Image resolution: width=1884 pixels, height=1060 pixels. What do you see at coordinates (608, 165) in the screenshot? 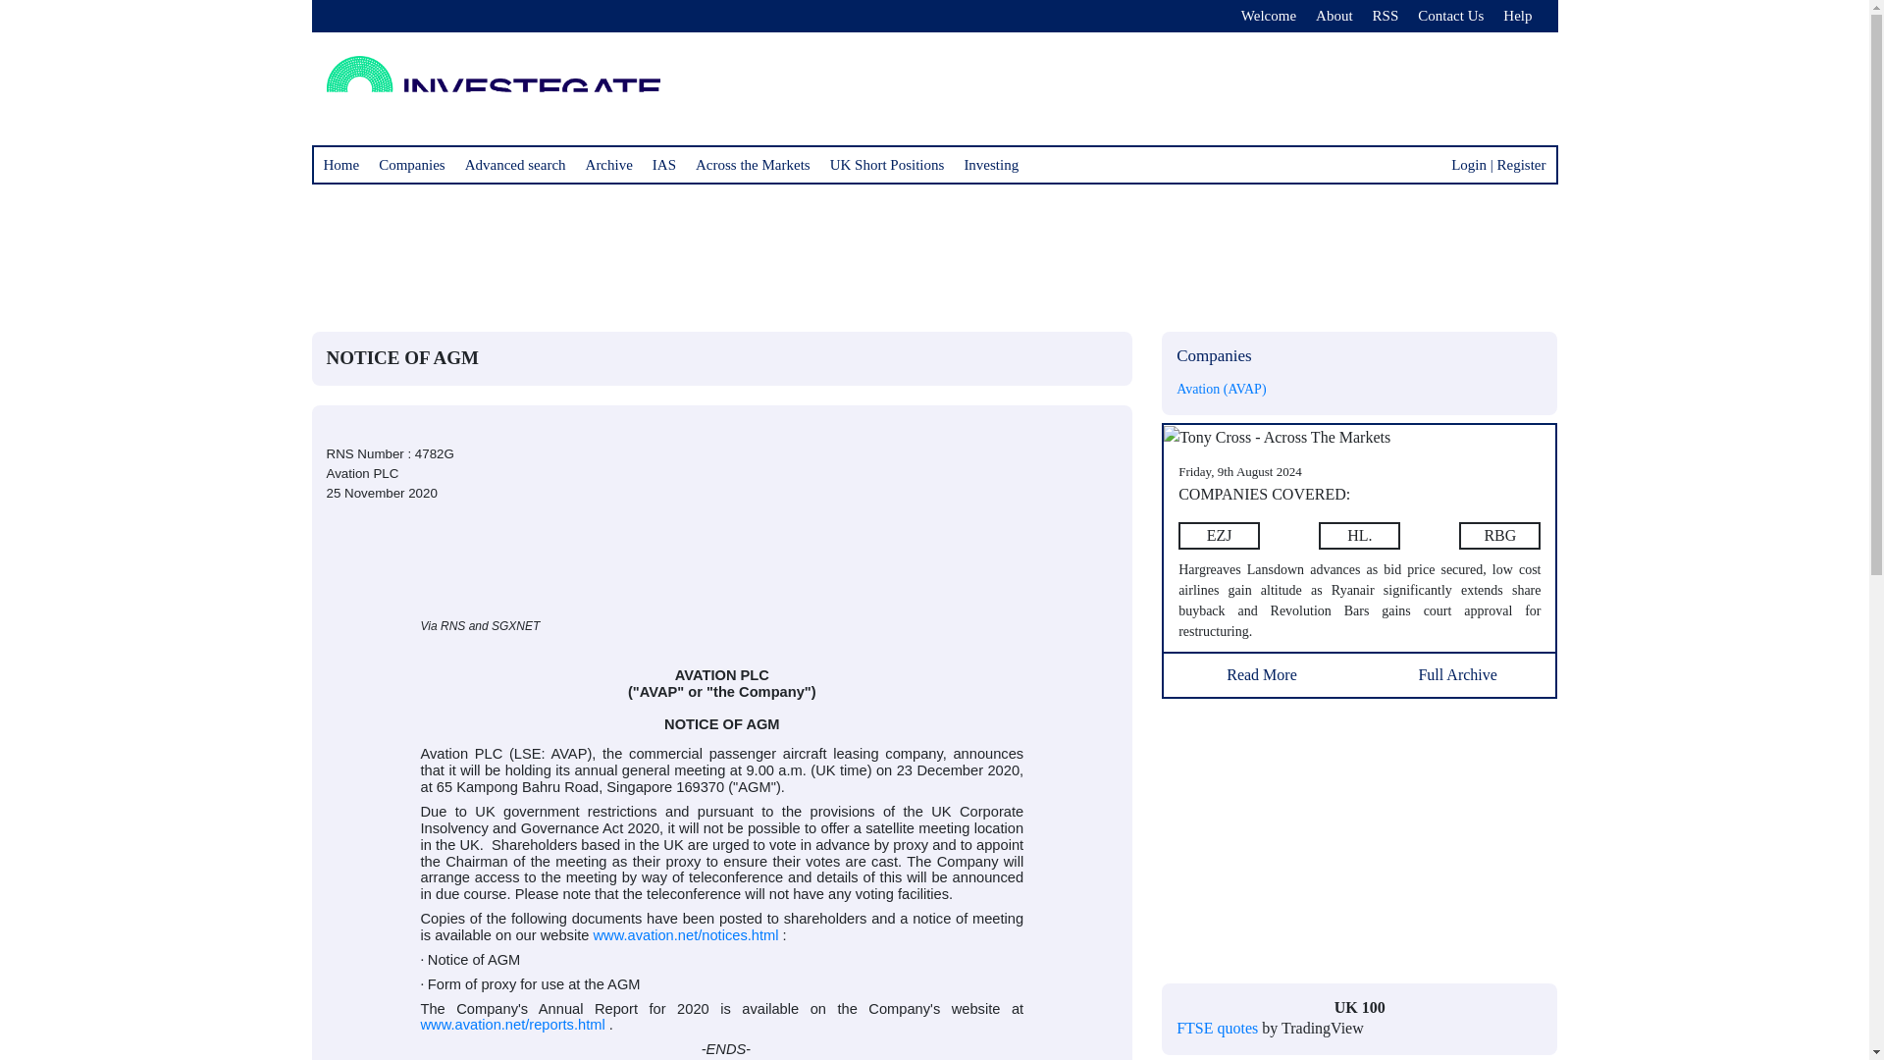
I see `Archive` at bounding box center [608, 165].